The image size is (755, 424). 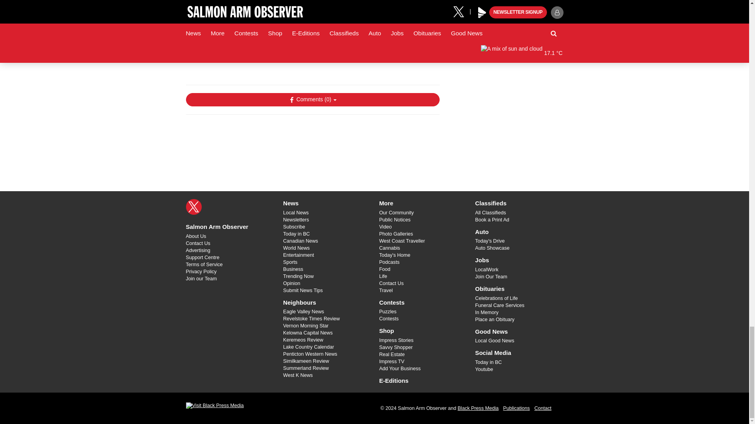 What do you see at coordinates (193, 207) in the screenshot?
I see `X` at bounding box center [193, 207].